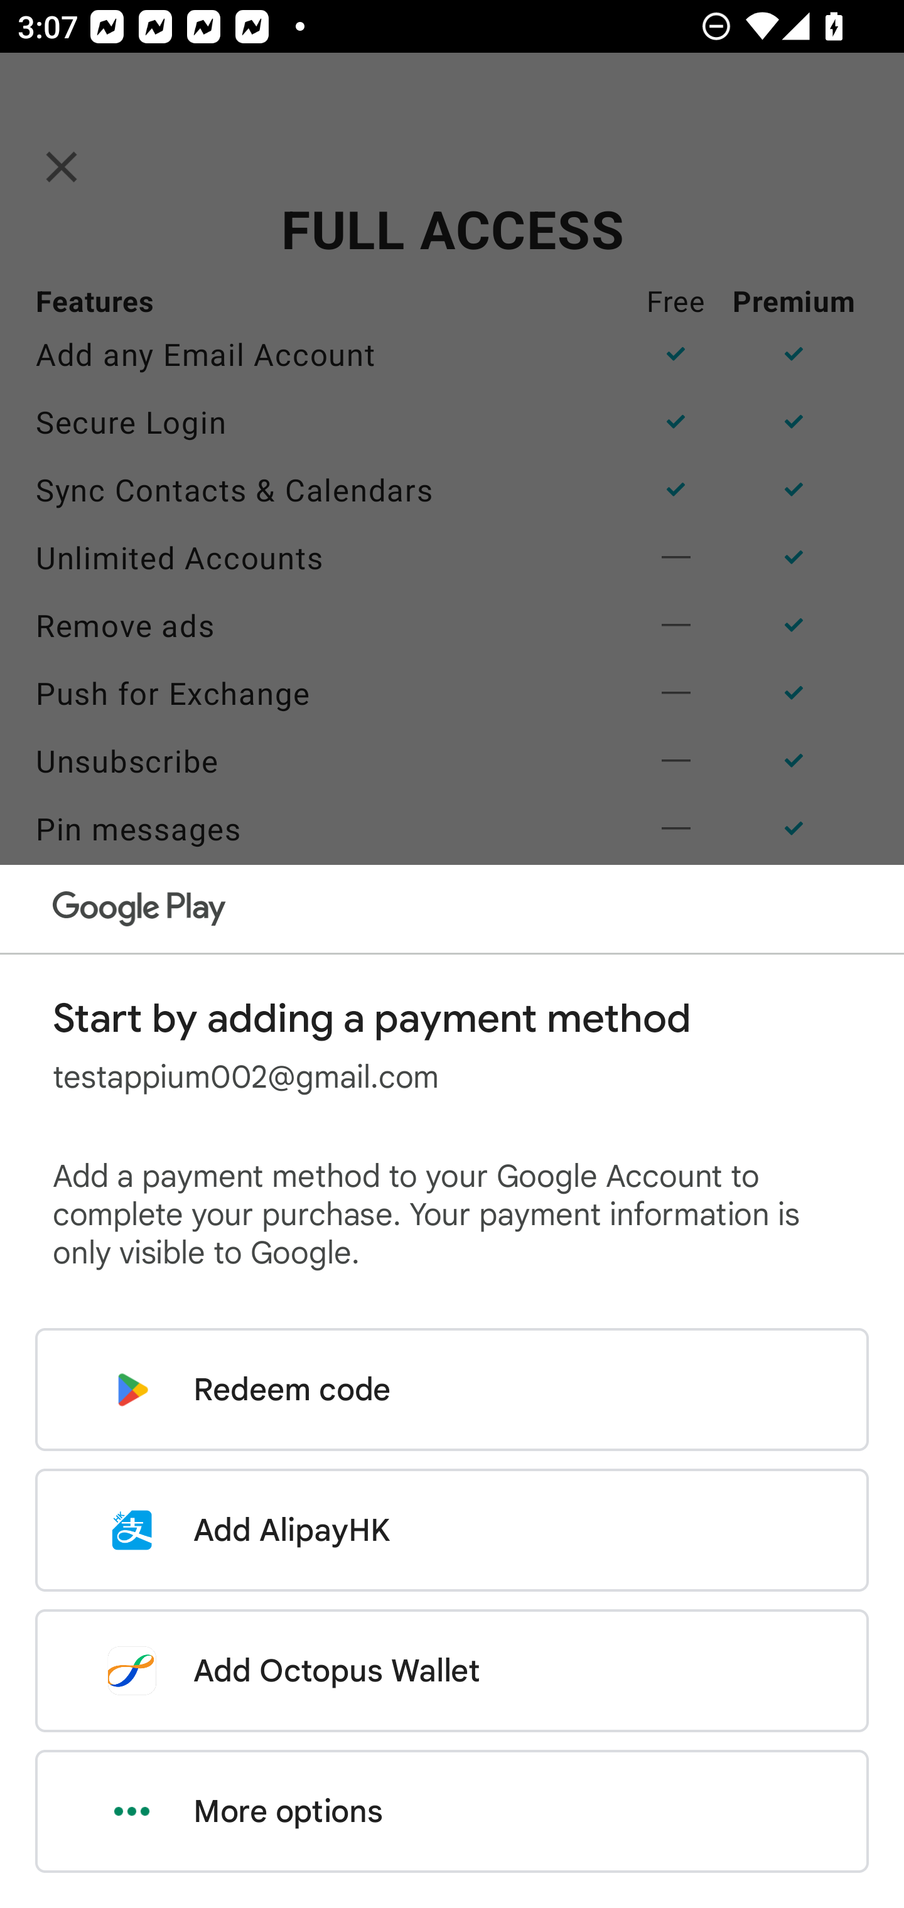  What do you see at coordinates (452, 1390) in the screenshot?
I see `Redeem code` at bounding box center [452, 1390].